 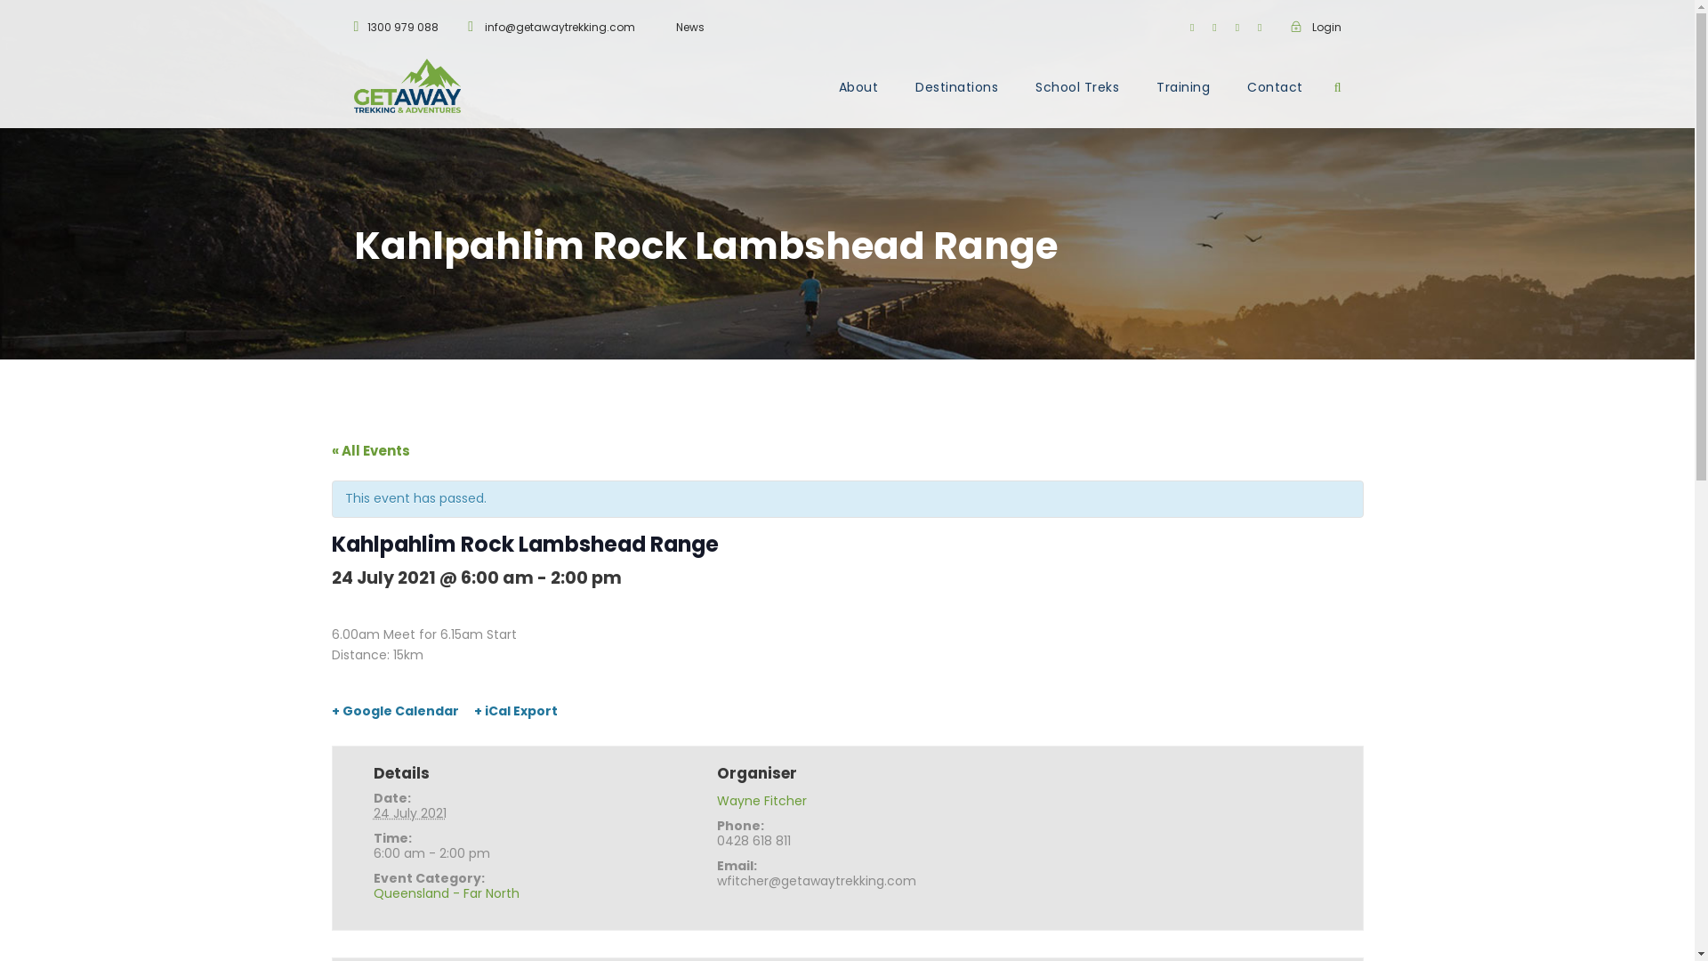 I want to click on twitter, so click(x=1214, y=27).